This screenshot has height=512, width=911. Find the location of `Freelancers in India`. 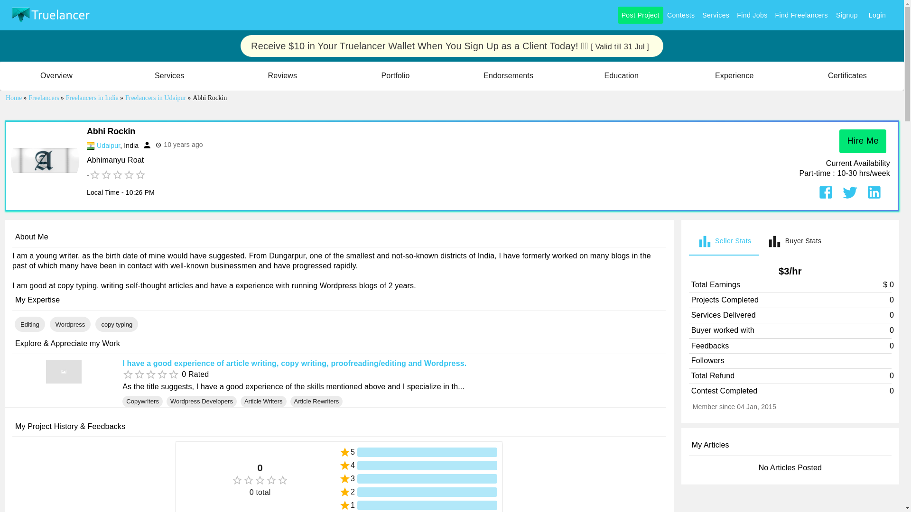

Freelancers in India is located at coordinates (724, 241).